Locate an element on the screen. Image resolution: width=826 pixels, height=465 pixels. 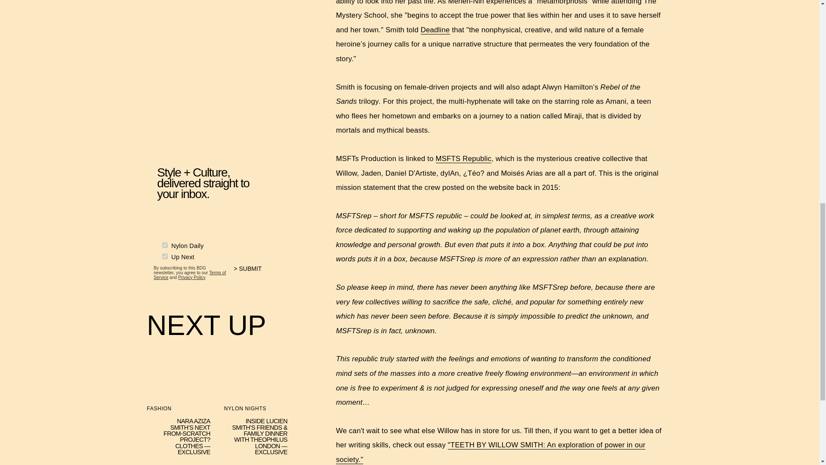
SUBMIT is located at coordinates (251, 273).